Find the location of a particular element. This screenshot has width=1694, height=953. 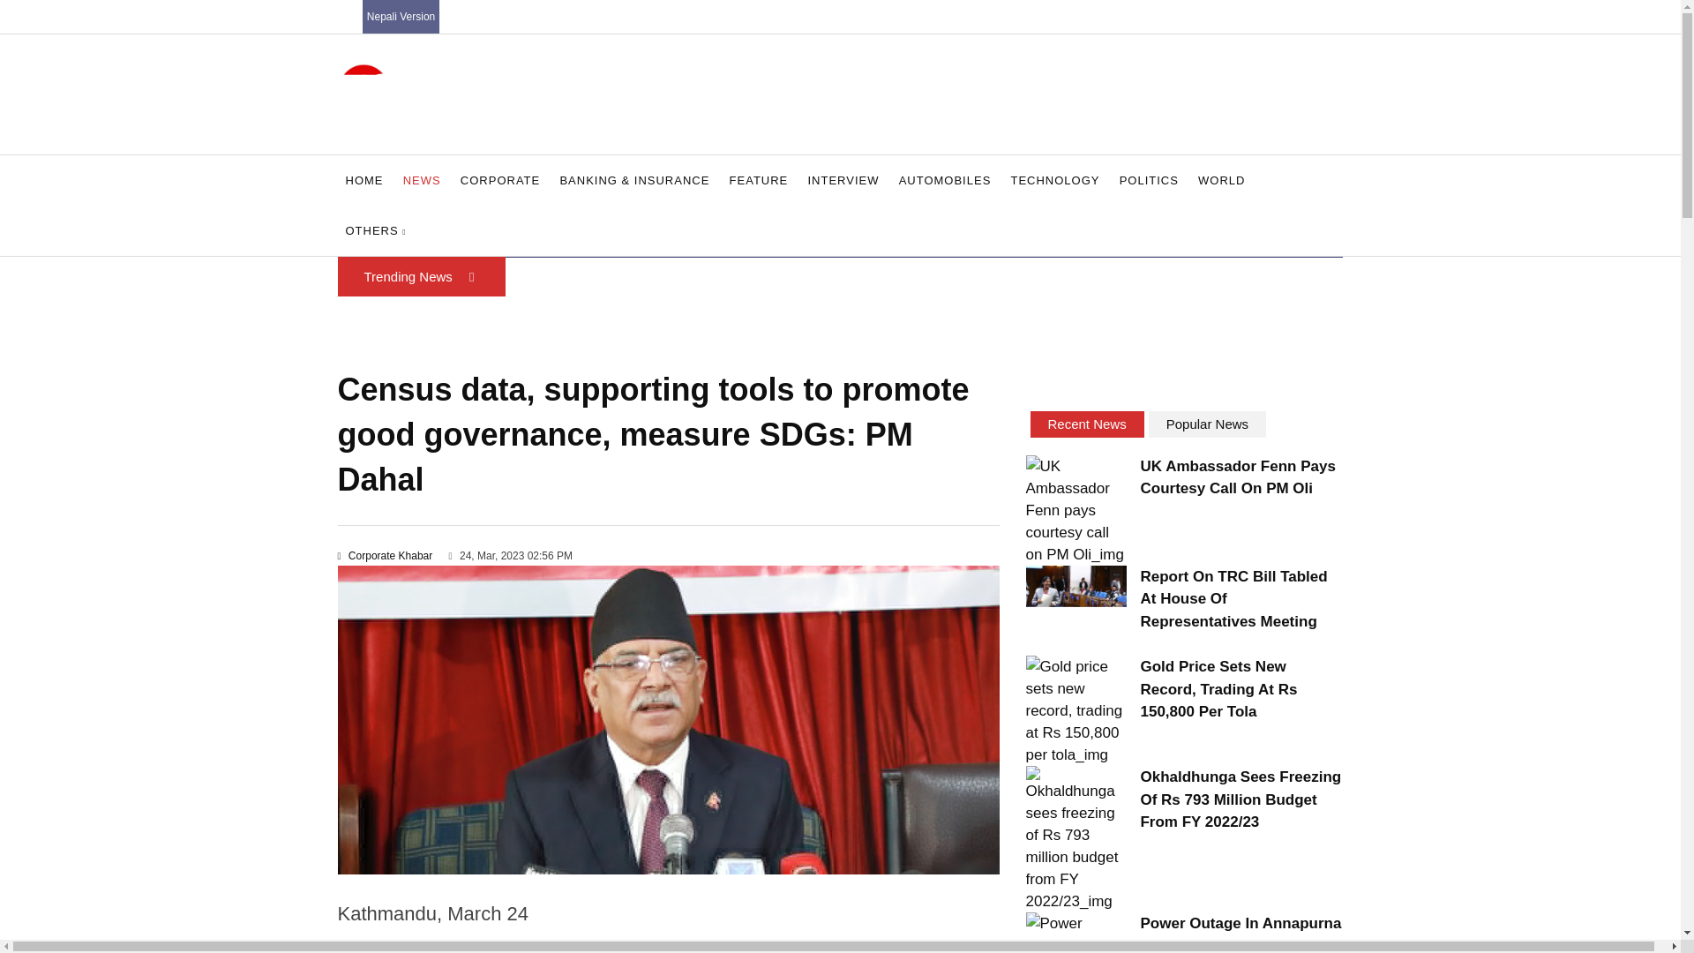

Automobiles is located at coordinates (944, 180).